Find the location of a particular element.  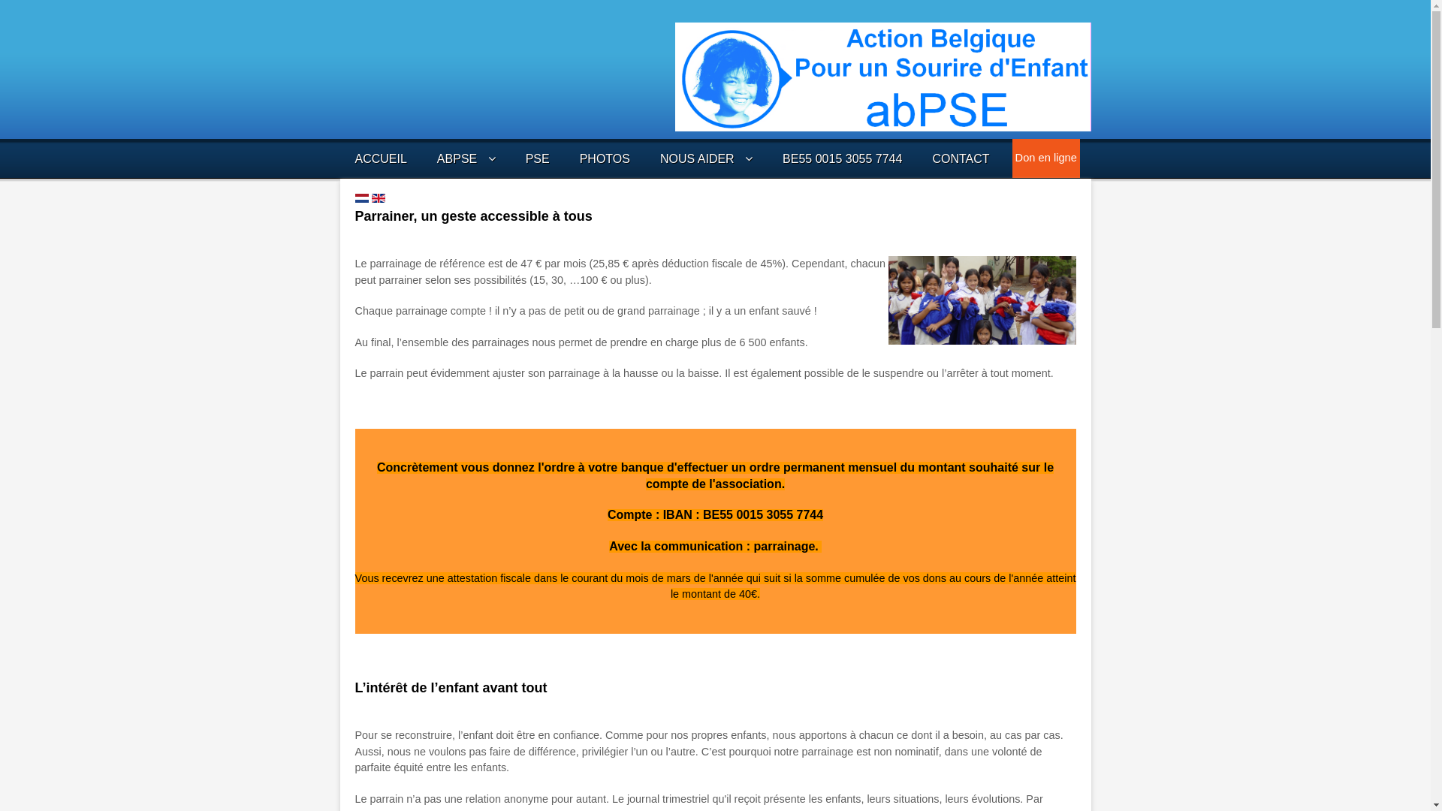

PSE is located at coordinates (538, 159).